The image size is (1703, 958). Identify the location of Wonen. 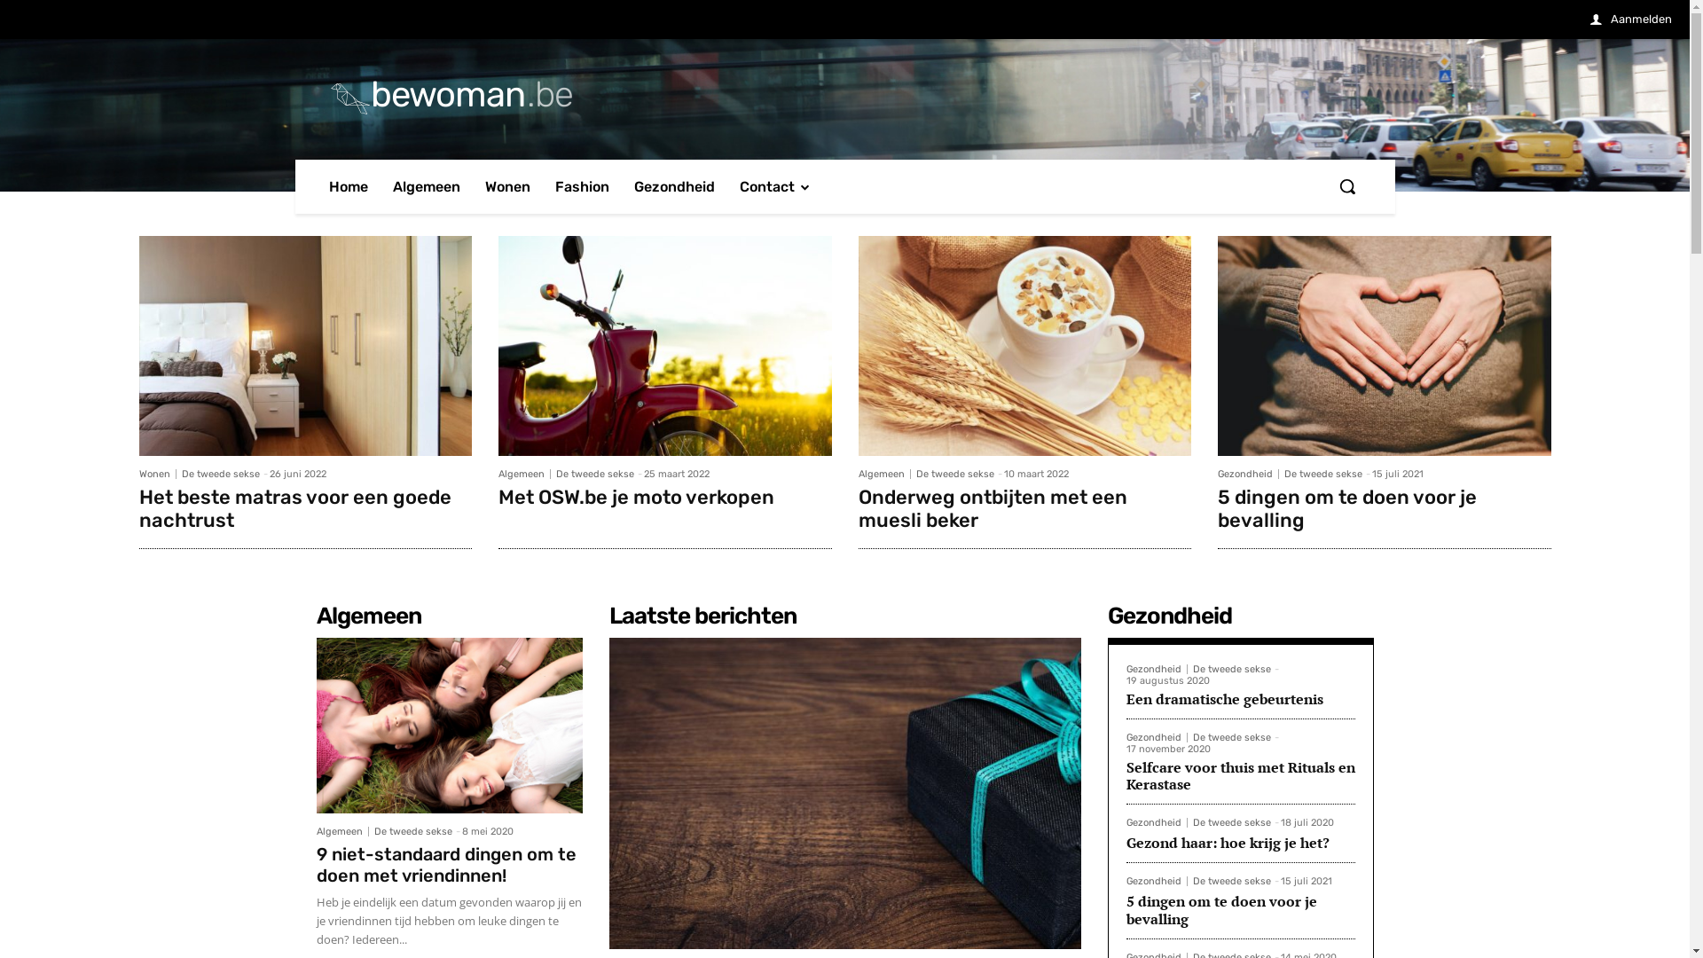
(507, 186).